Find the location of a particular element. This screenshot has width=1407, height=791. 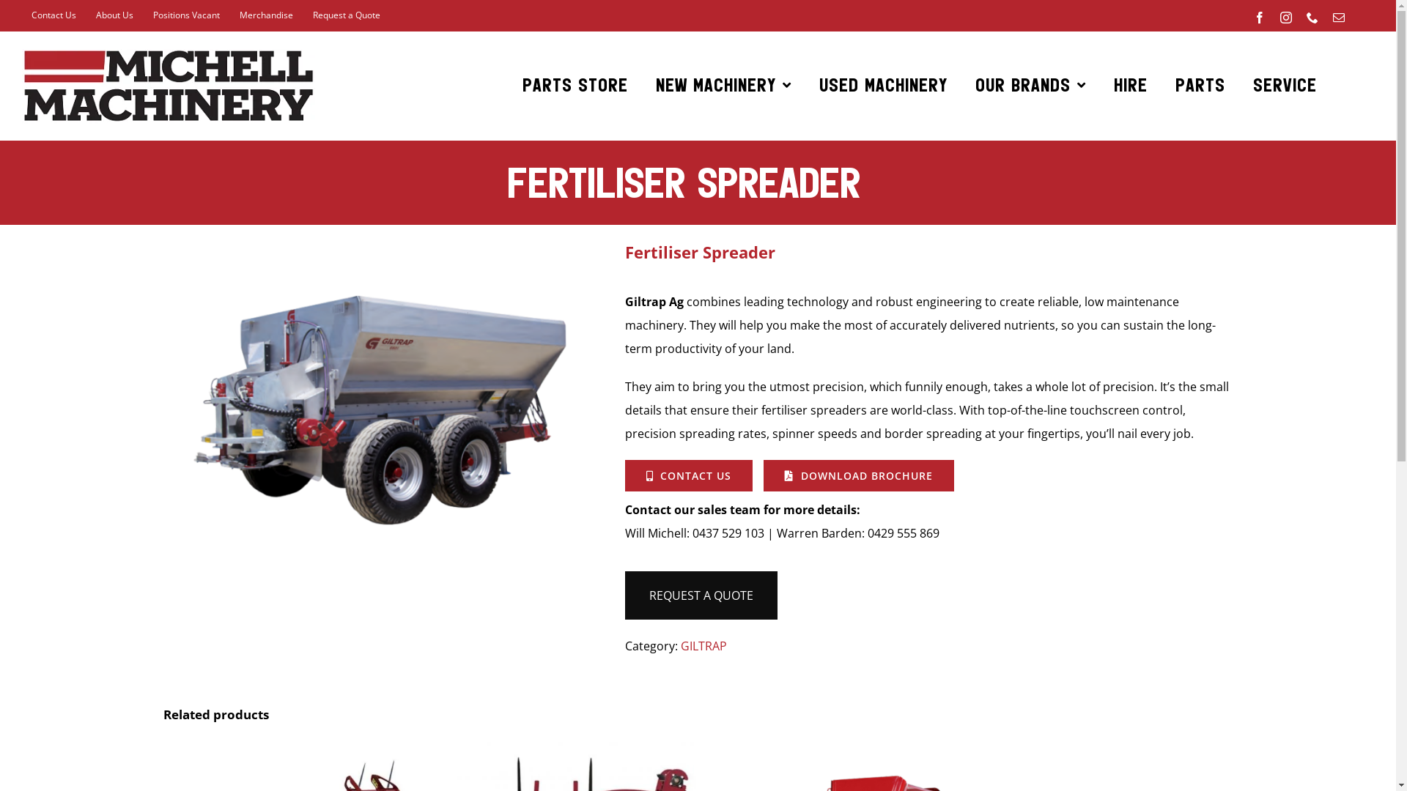

PARTS STORE is located at coordinates (575, 86).